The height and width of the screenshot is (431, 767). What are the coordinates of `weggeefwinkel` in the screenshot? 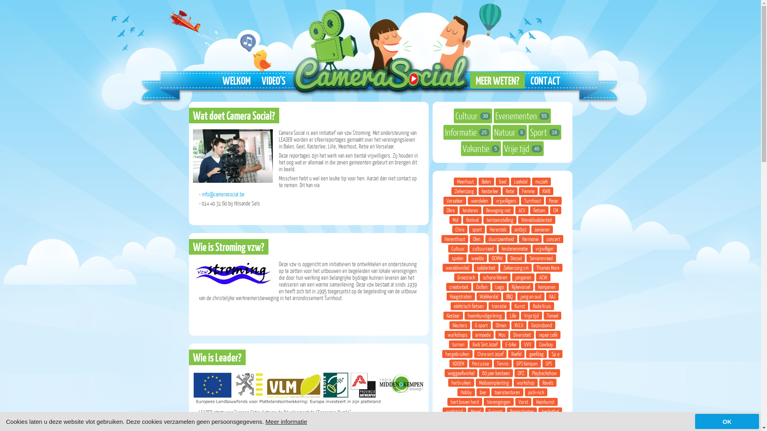 It's located at (461, 373).